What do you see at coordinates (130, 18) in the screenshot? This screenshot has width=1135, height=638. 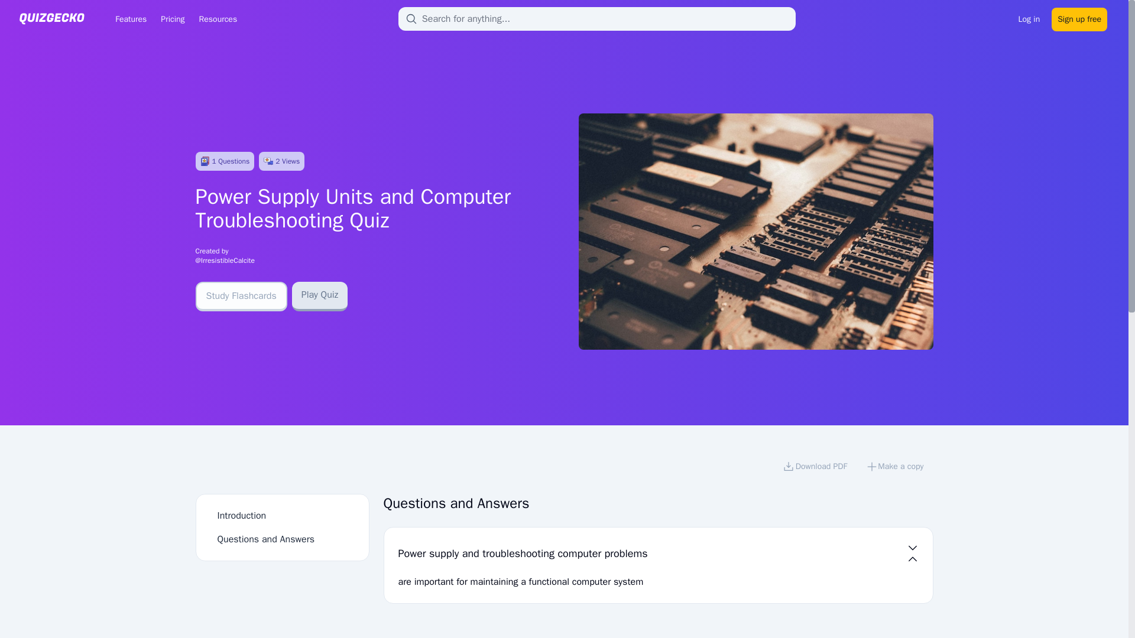 I see `Features` at bounding box center [130, 18].